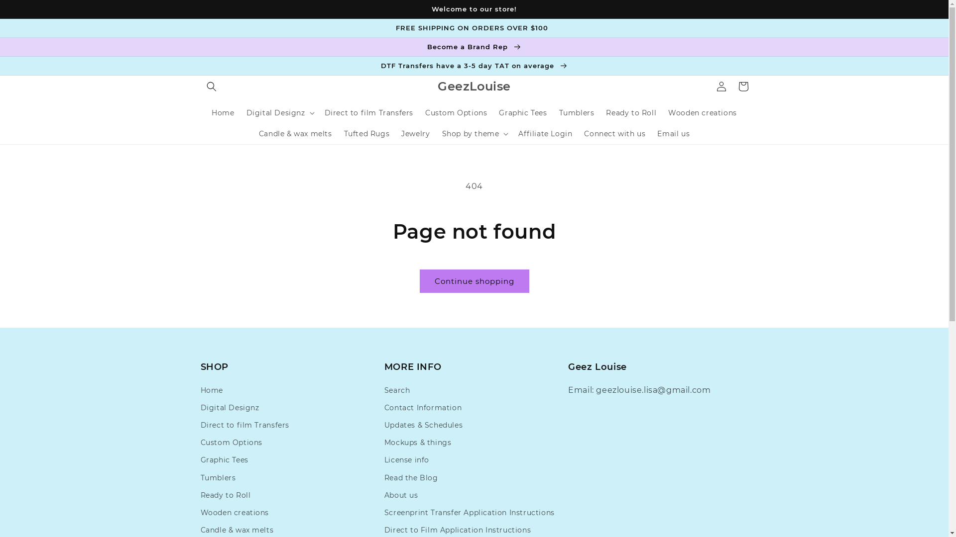 The width and height of the screenshot is (956, 537). What do you see at coordinates (721, 87) in the screenshot?
I see `Log in` at bounding box center [721, 87].